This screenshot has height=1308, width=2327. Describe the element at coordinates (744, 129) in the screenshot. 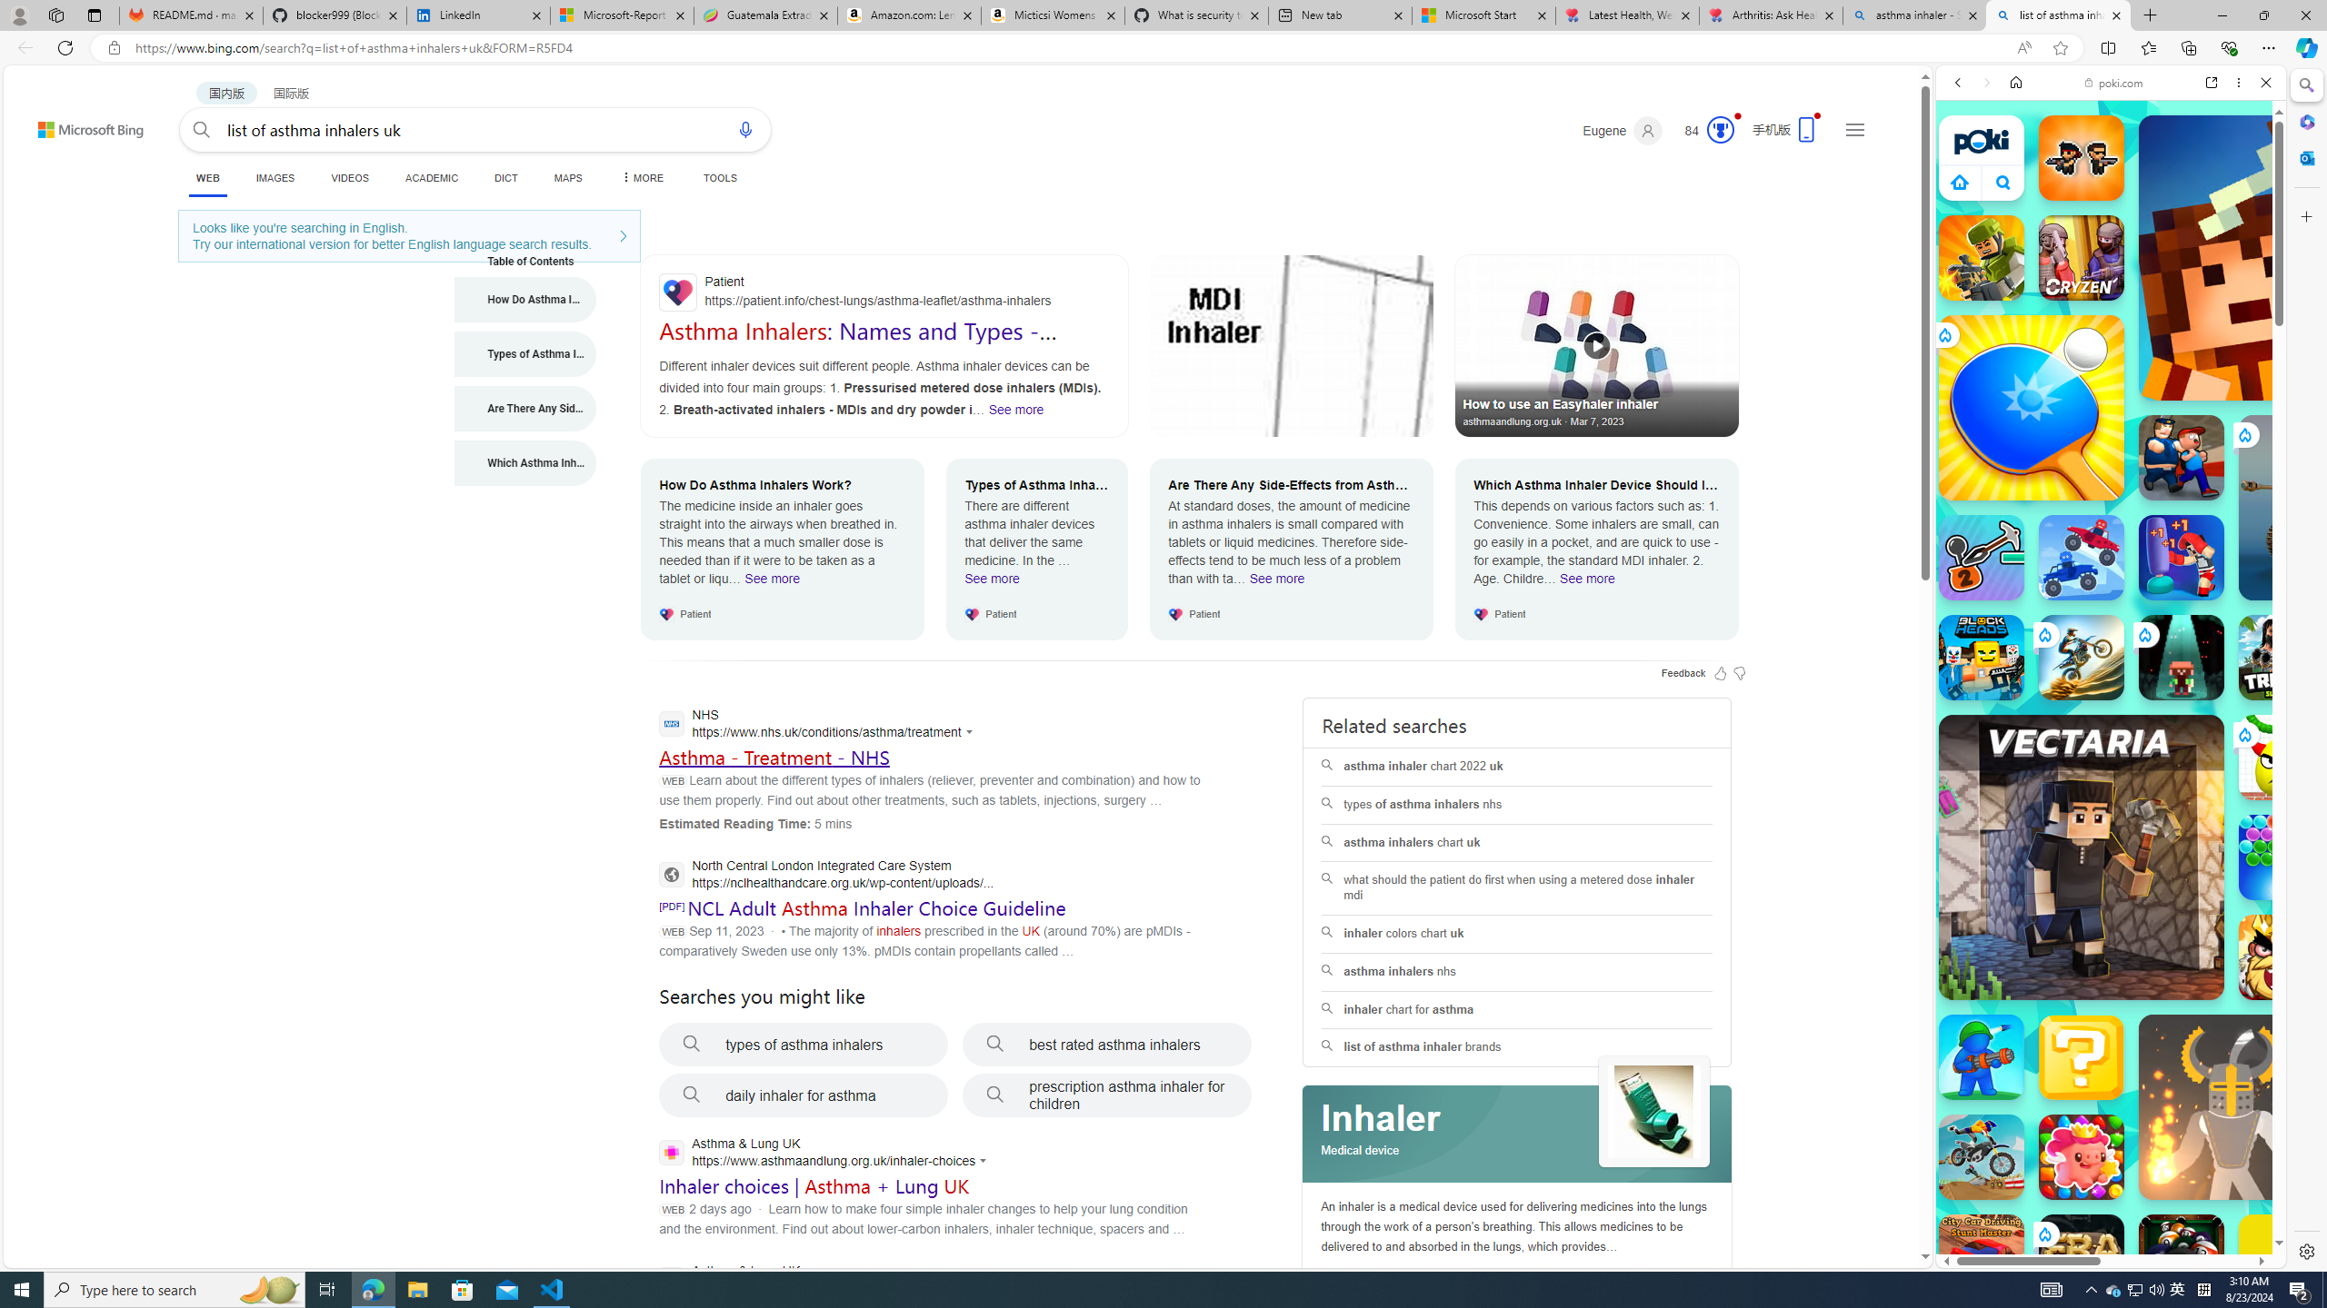

I see `Search using voice` at that location.